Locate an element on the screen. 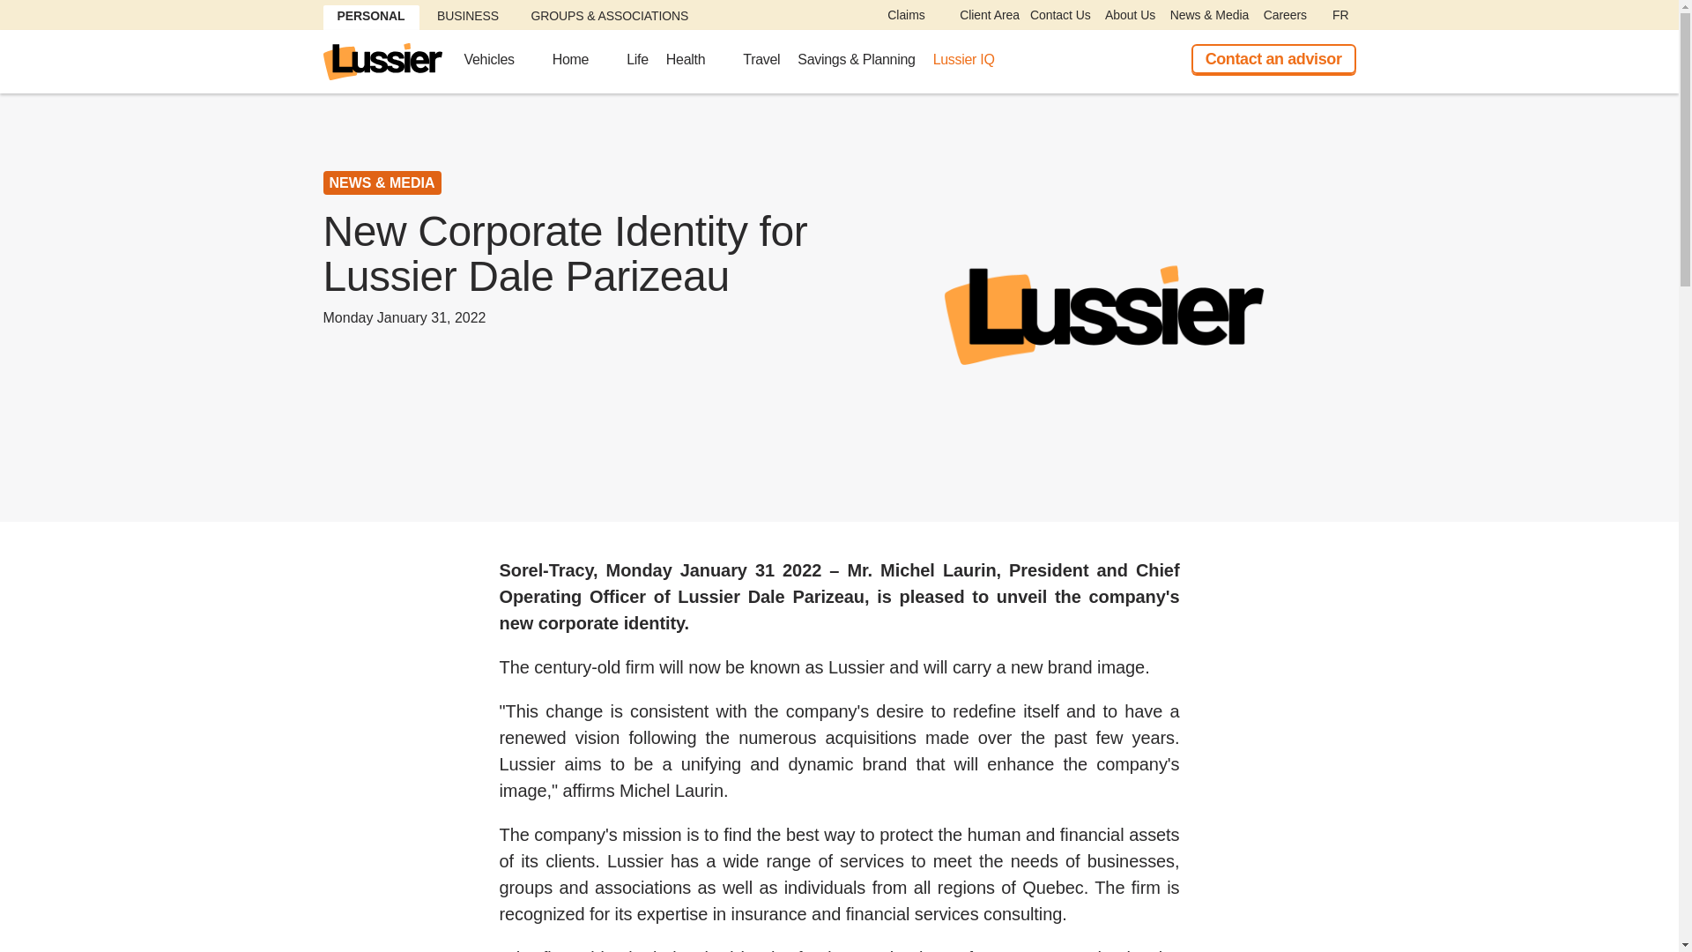 The width and height of the screenshot is (1692, 952). Business is located at coordinates (467, 18).